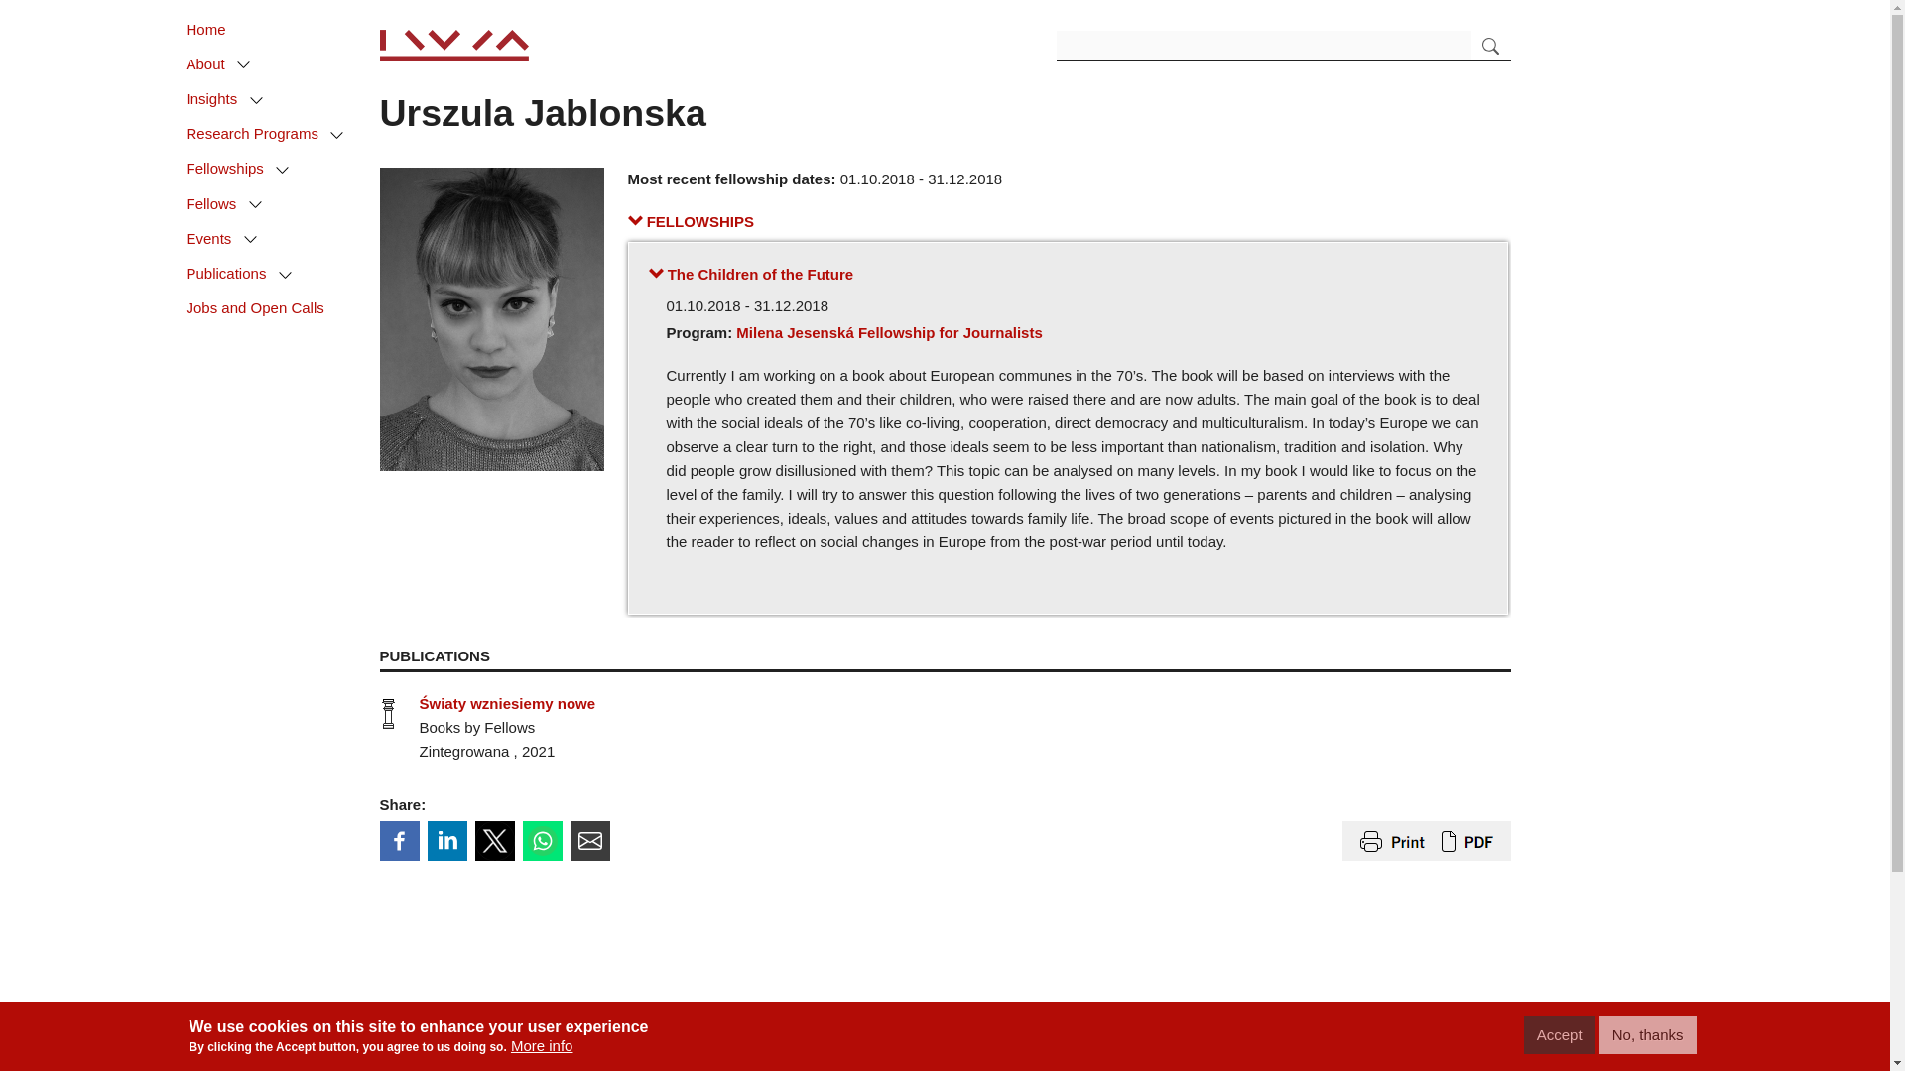 This screenshot has height=1071, width=1905. What do you see at coordinates (399, 841) in the screenshot?
I see `Facebook` at bounding box center [399, 841].